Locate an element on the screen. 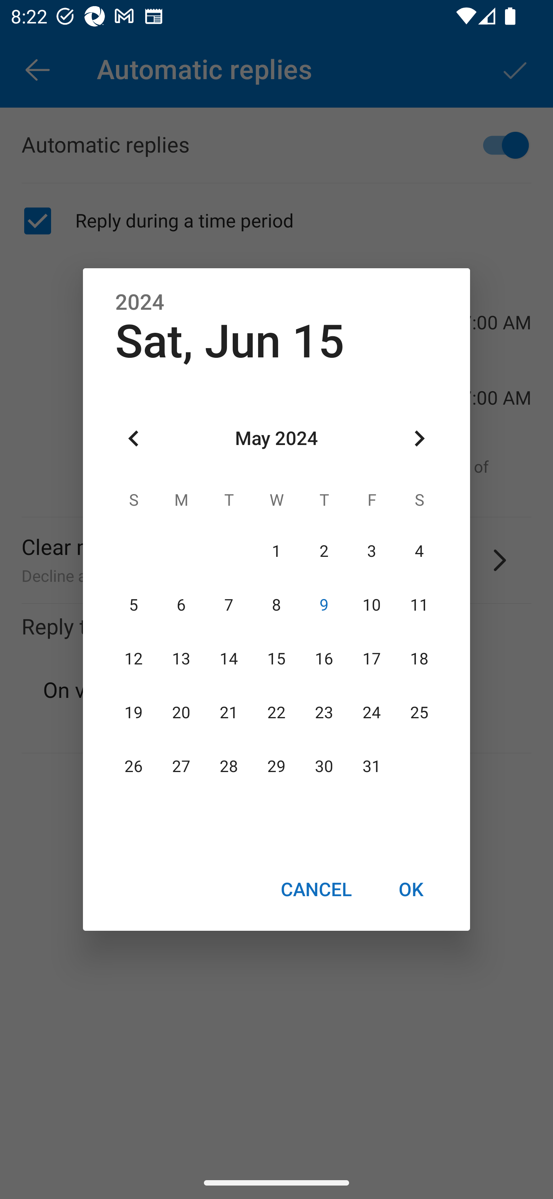 The height and width of the screenshot is (1199, 553). CANCEL is located at coordinates (316, 889).